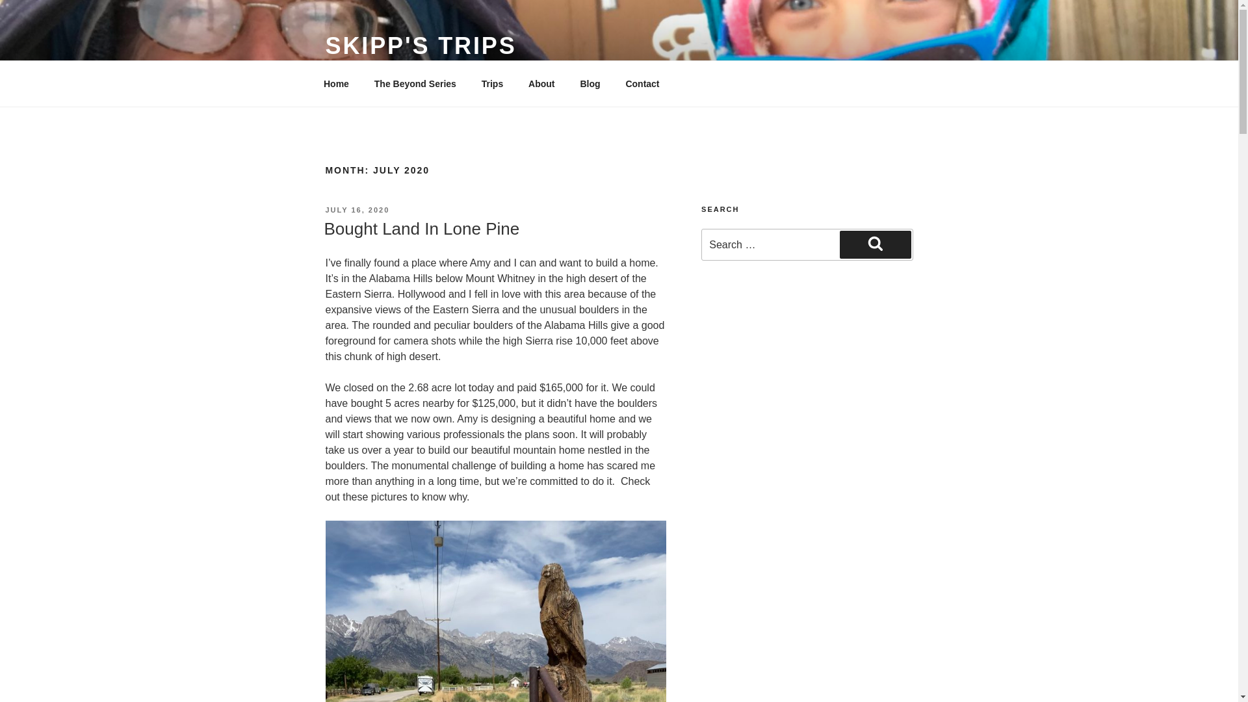 This screenshot has height=702, width=1248. I want to click on Blog, so click(590, 83).